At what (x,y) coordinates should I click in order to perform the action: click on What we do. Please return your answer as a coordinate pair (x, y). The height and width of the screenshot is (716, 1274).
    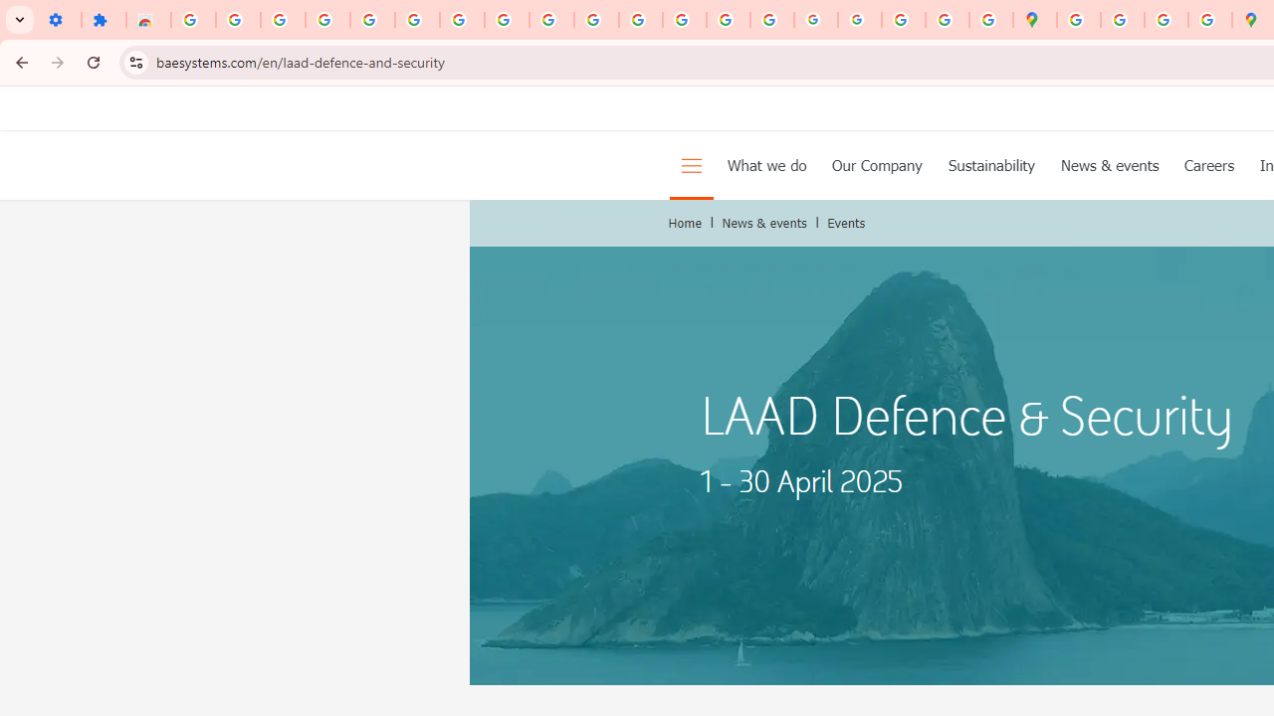
    Looking at the image, I should click on (766, 165).